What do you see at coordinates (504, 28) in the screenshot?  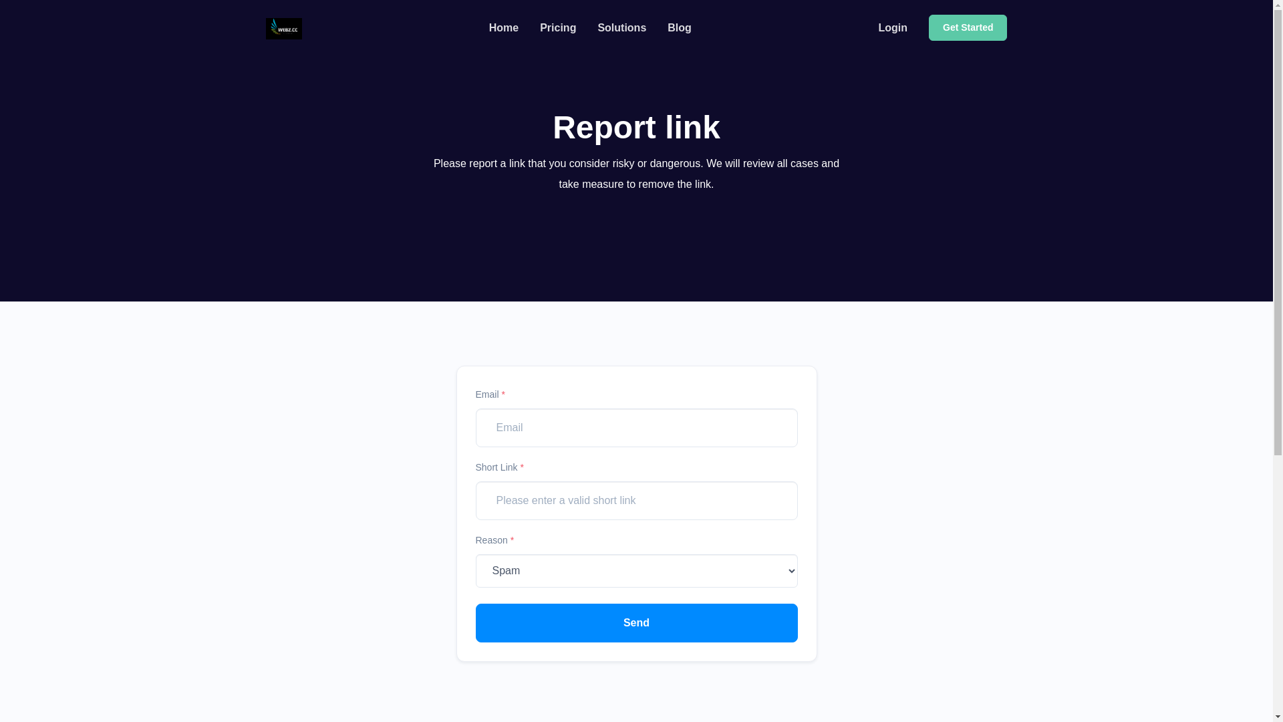 I see `Home` at bounding box center [504, 28].